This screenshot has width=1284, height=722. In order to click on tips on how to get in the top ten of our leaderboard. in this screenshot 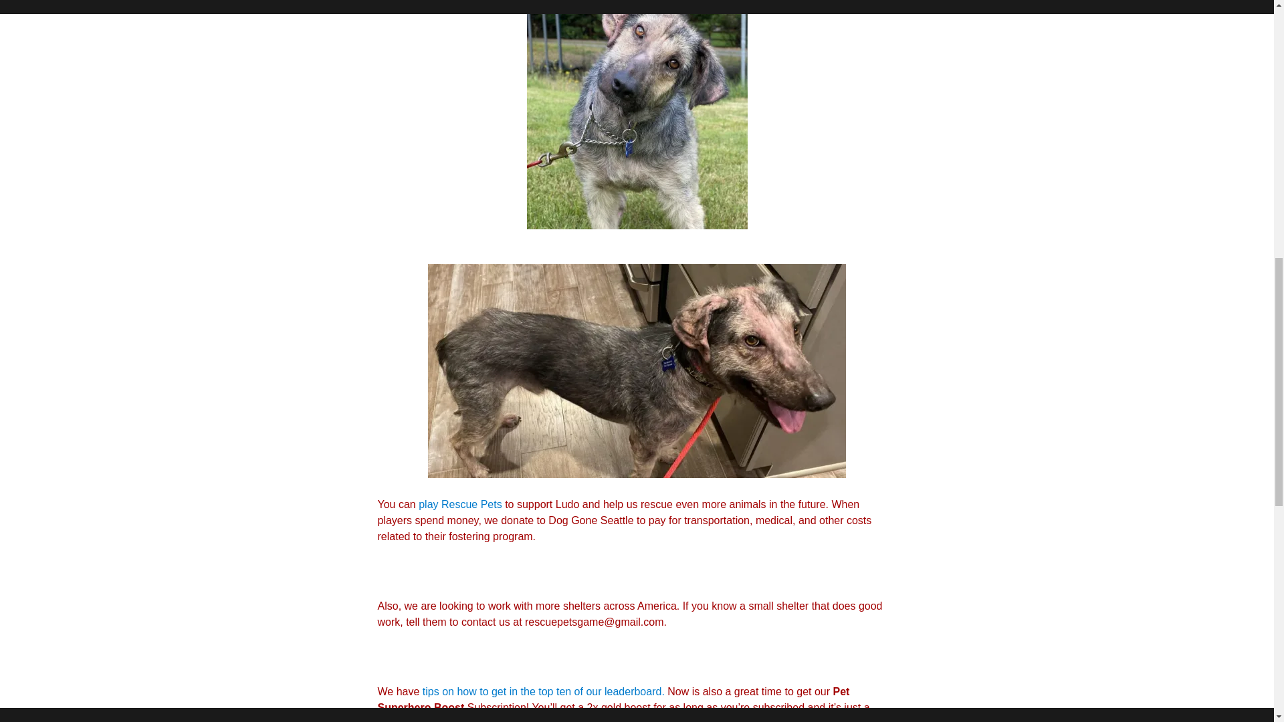, I will do `click(544, 691)`.